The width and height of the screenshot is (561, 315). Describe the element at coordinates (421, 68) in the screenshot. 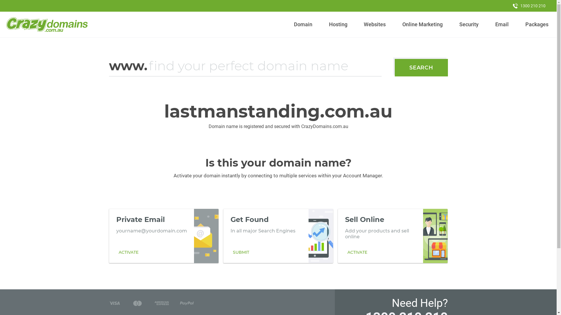

I see `SEARCH` at that location.